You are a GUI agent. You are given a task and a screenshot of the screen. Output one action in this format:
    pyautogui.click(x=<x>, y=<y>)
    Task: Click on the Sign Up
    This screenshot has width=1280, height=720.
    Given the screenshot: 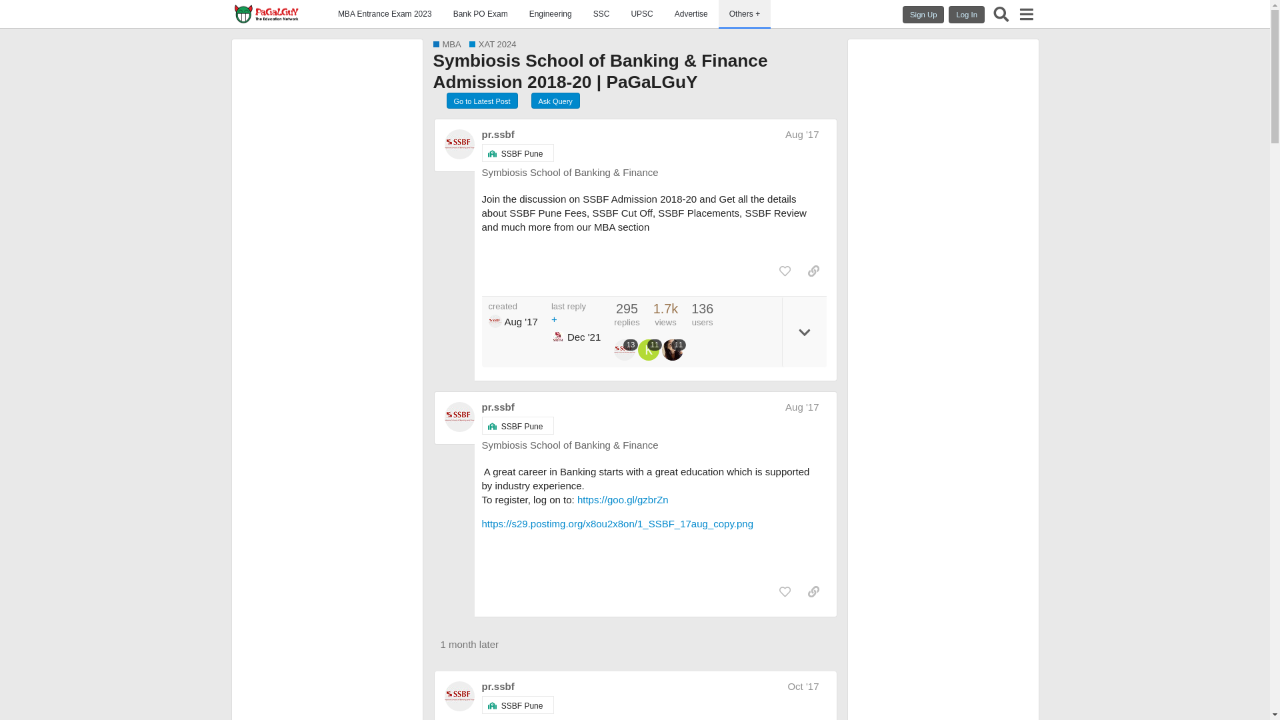 What is the action you would take?
    pyautogui.click(x=923, y=14)
    